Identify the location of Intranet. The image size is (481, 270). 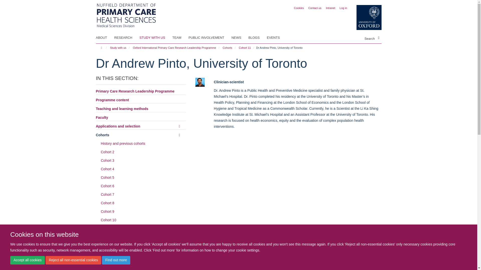
(331, 8).